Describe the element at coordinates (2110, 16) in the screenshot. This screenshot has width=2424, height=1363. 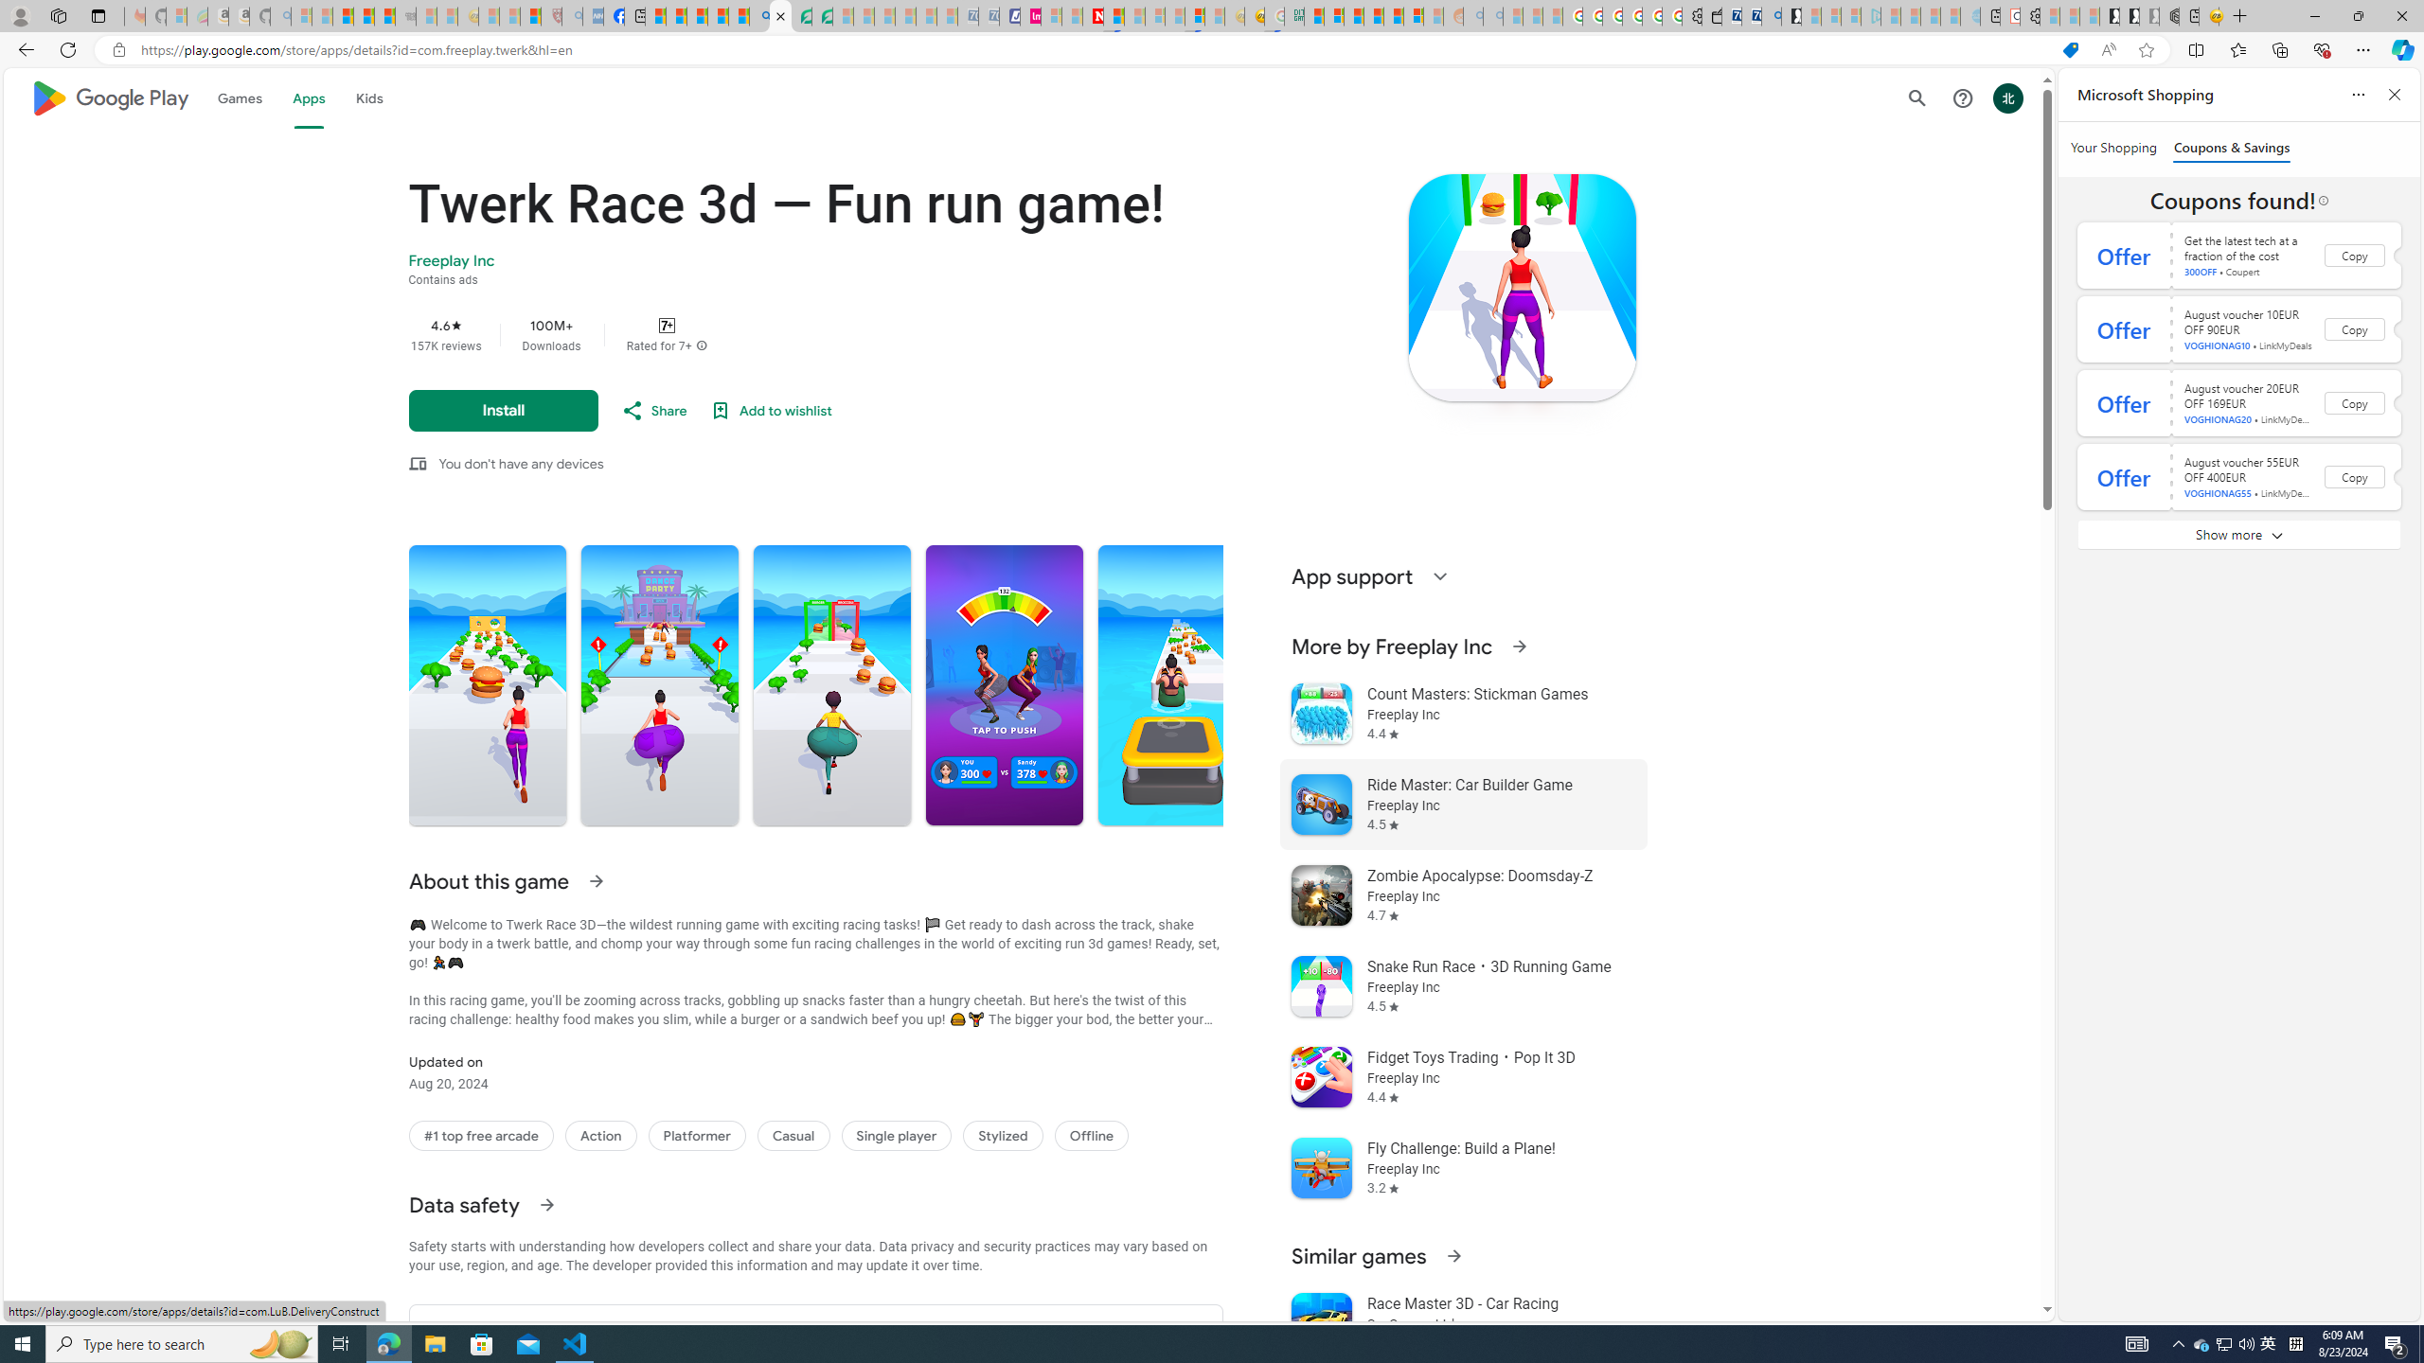
I see `Play Free Online Games | Games from Microsoft Start` at that location.